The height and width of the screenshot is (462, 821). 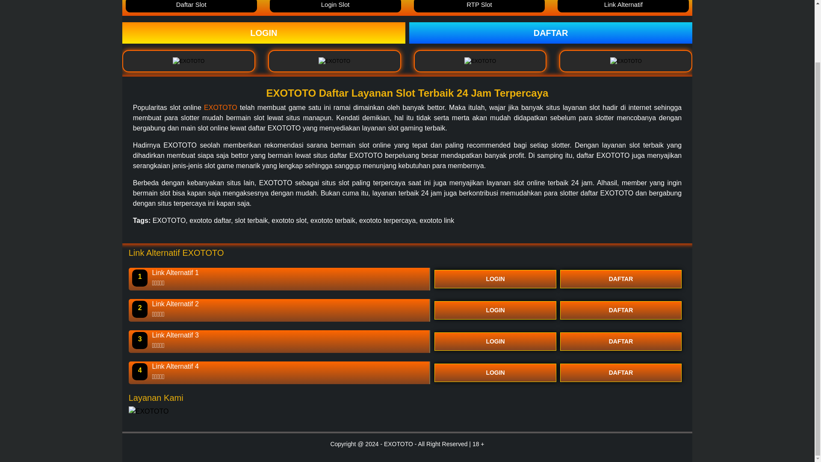 I want to click on LOGIN, so click(x=495, y=279).